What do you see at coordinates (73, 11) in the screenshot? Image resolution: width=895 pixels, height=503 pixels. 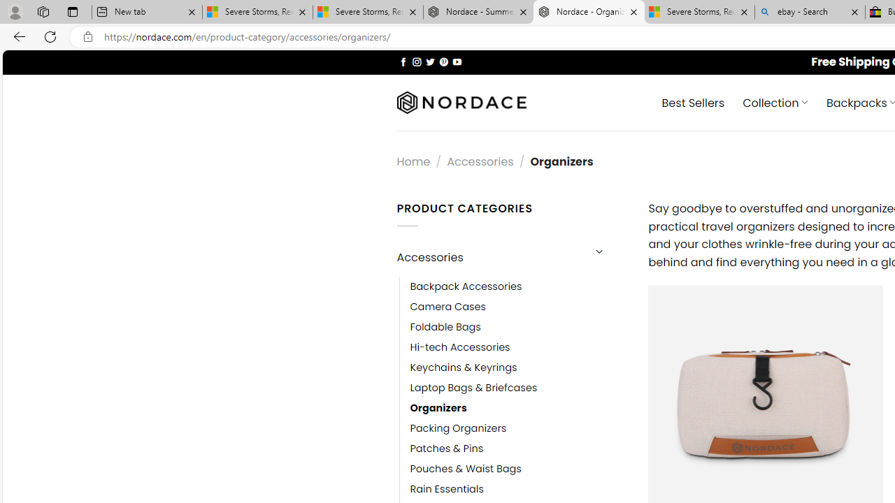 I see `Tab actions menu` at bounding box center [73, 11].